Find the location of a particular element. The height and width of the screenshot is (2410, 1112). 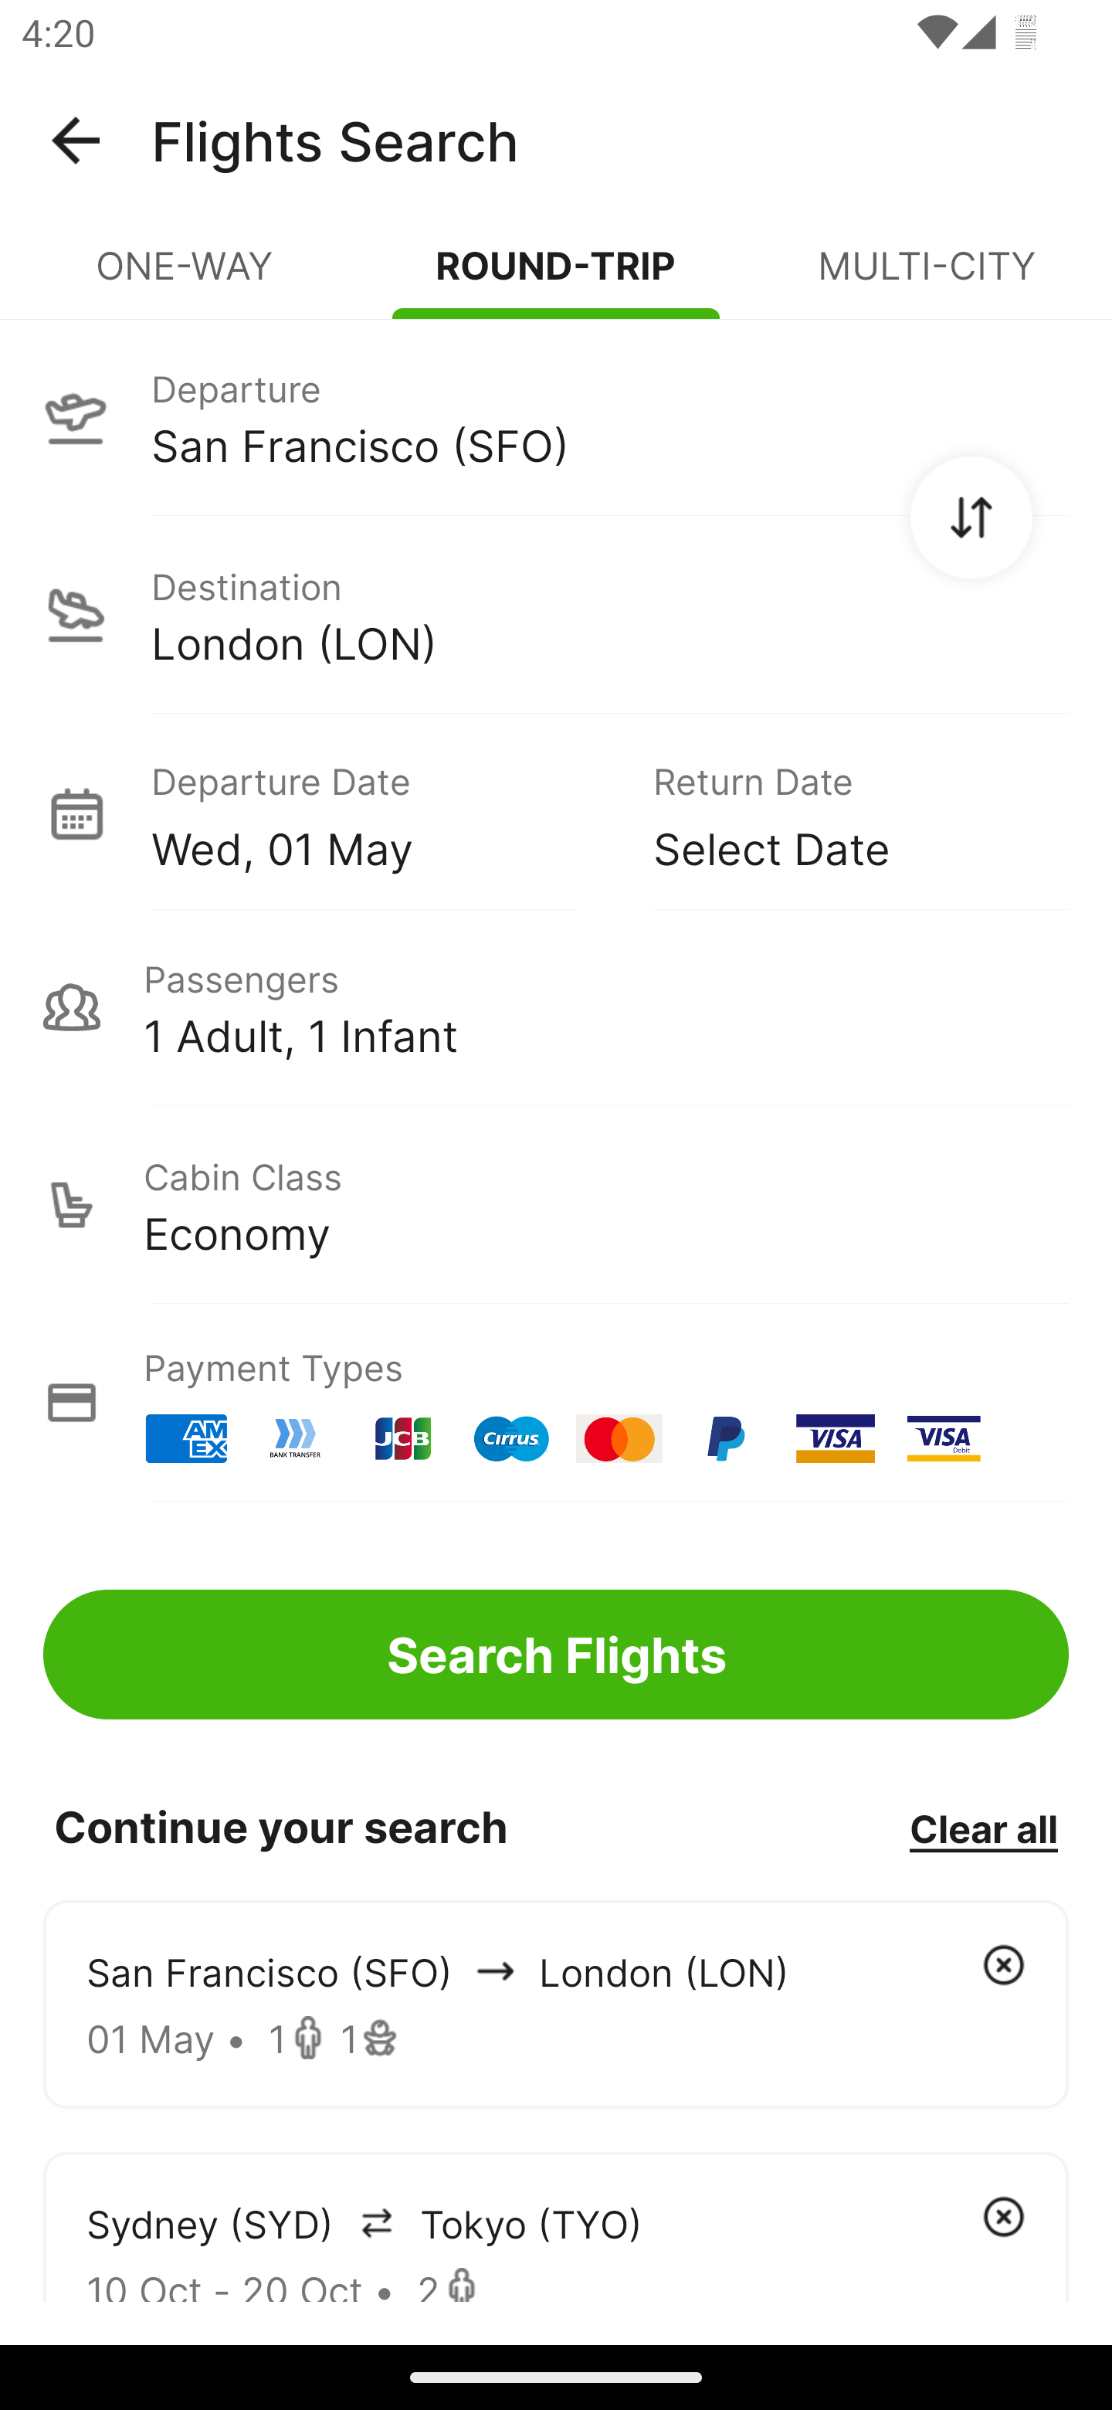

Return Date Select Date is located at coordinates (839, 813).